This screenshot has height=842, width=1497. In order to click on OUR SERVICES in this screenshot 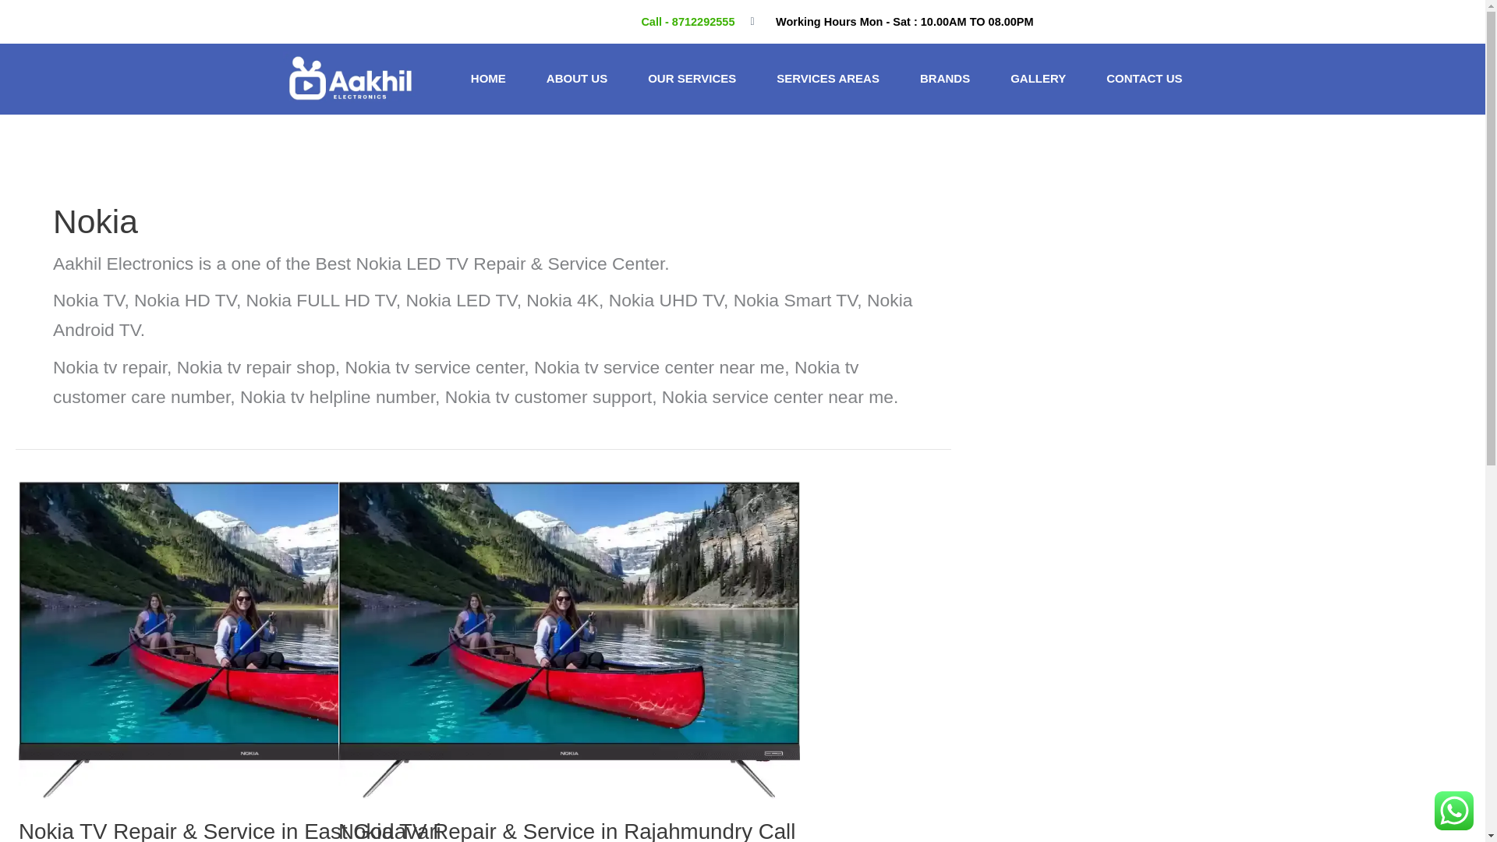, I will do `click(691, 78)`.